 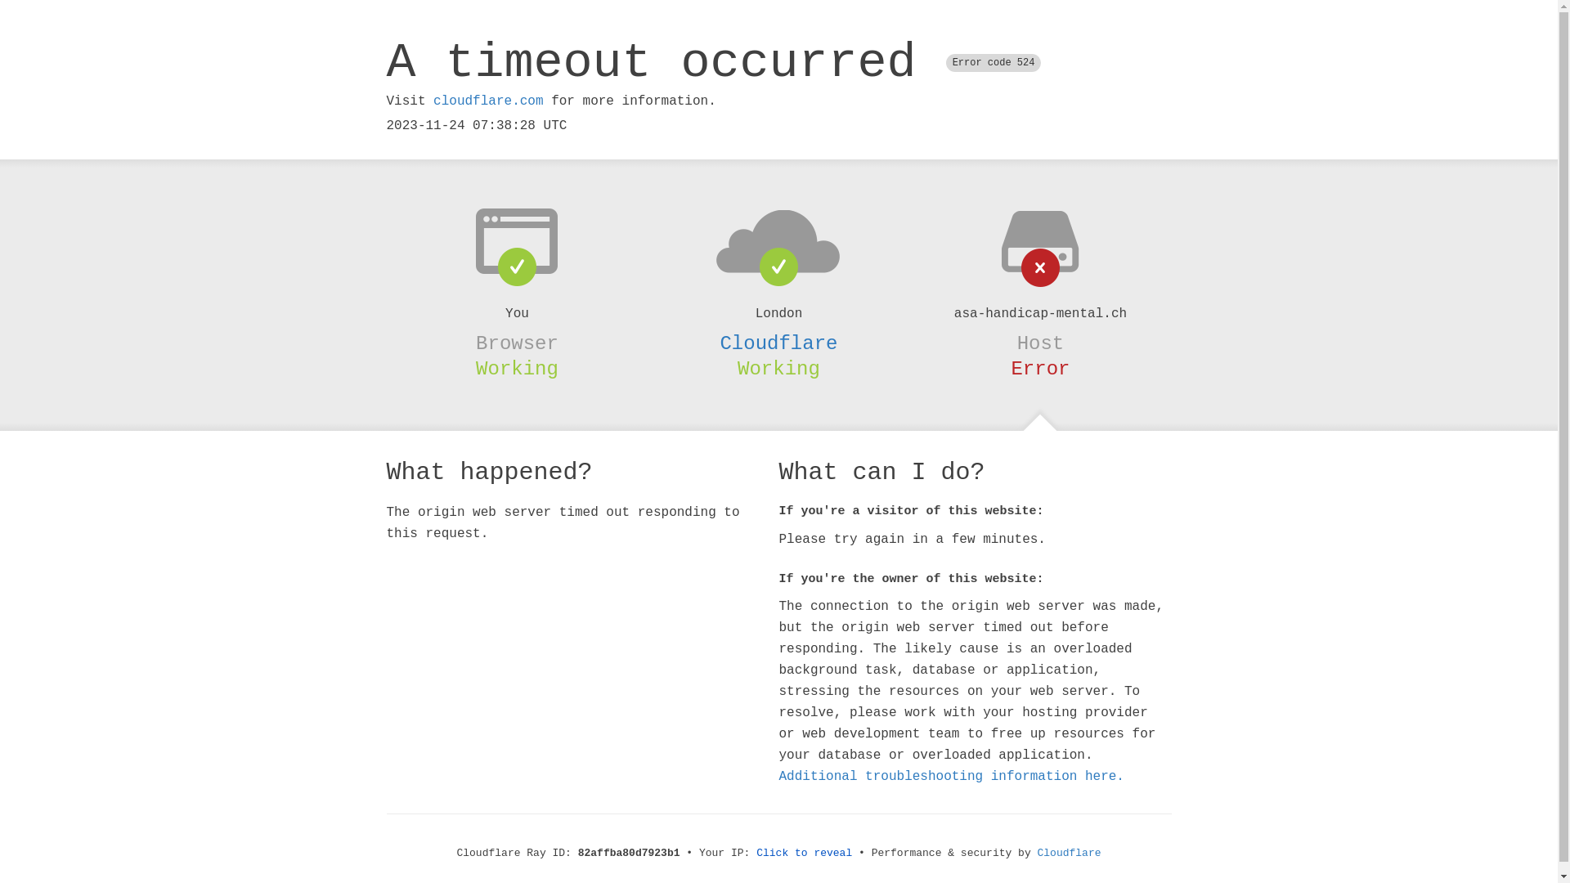 I want to click on Additional troubleshooting information here., so click(x=951, y=777).